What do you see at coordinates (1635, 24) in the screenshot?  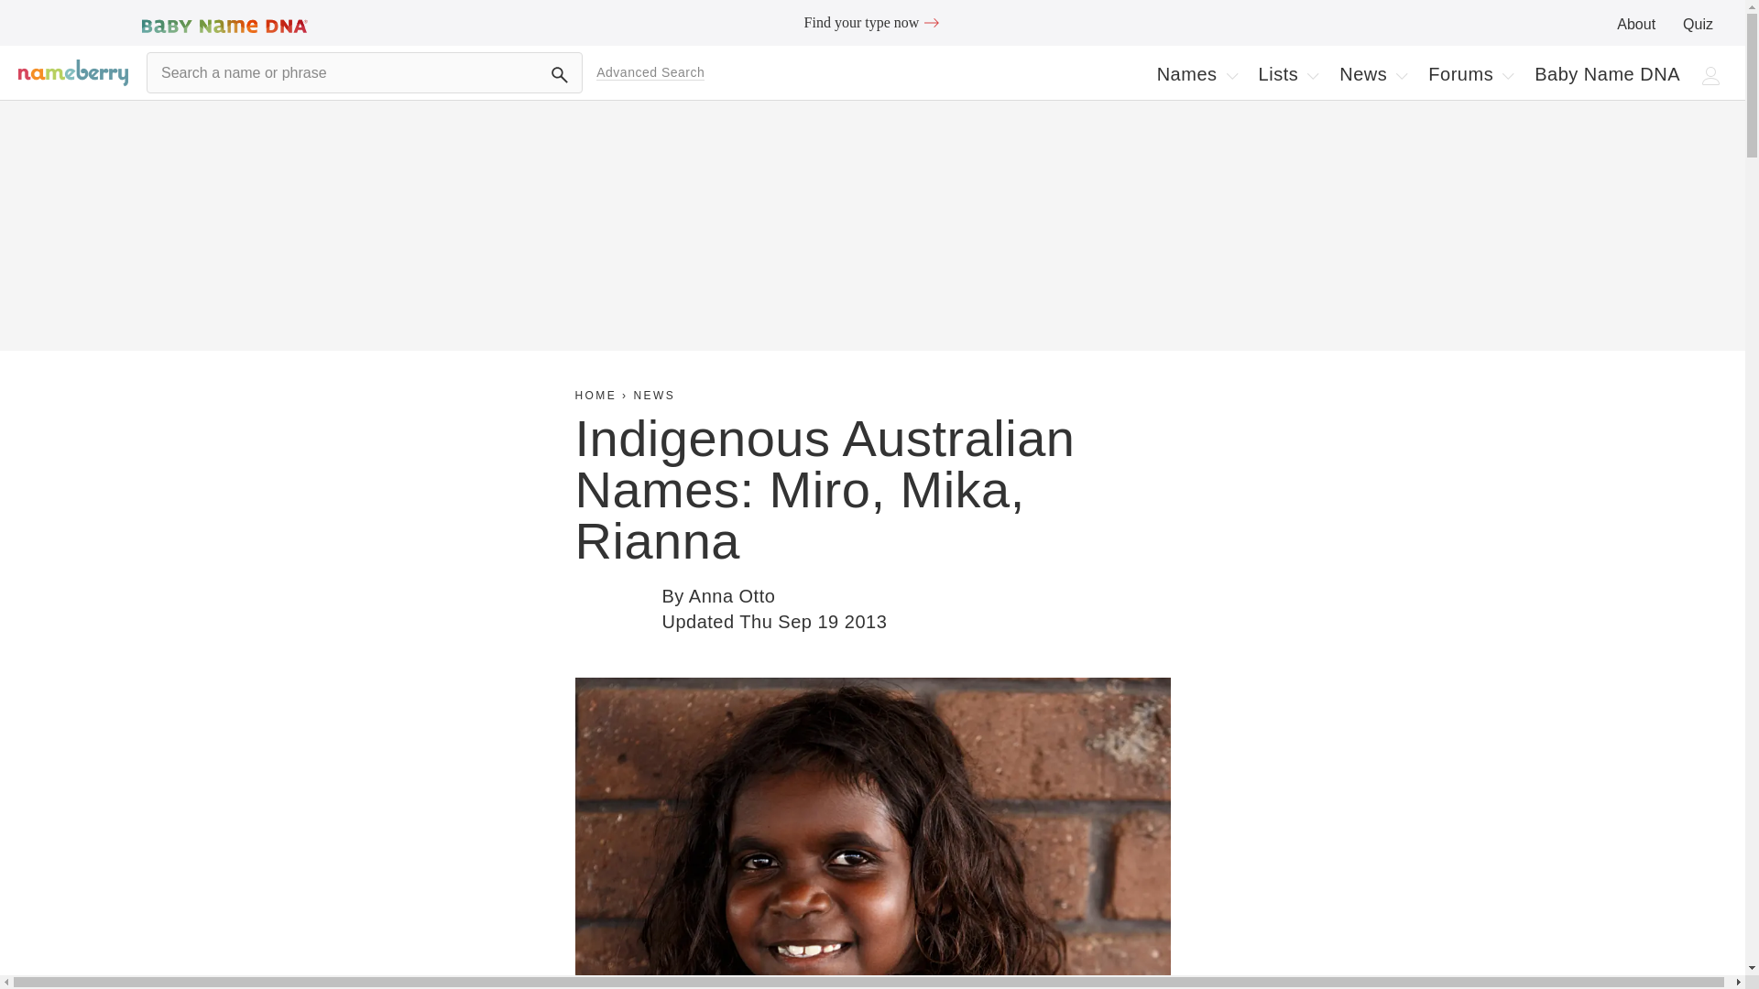 I see `About` at bounding box center [1635, 24].